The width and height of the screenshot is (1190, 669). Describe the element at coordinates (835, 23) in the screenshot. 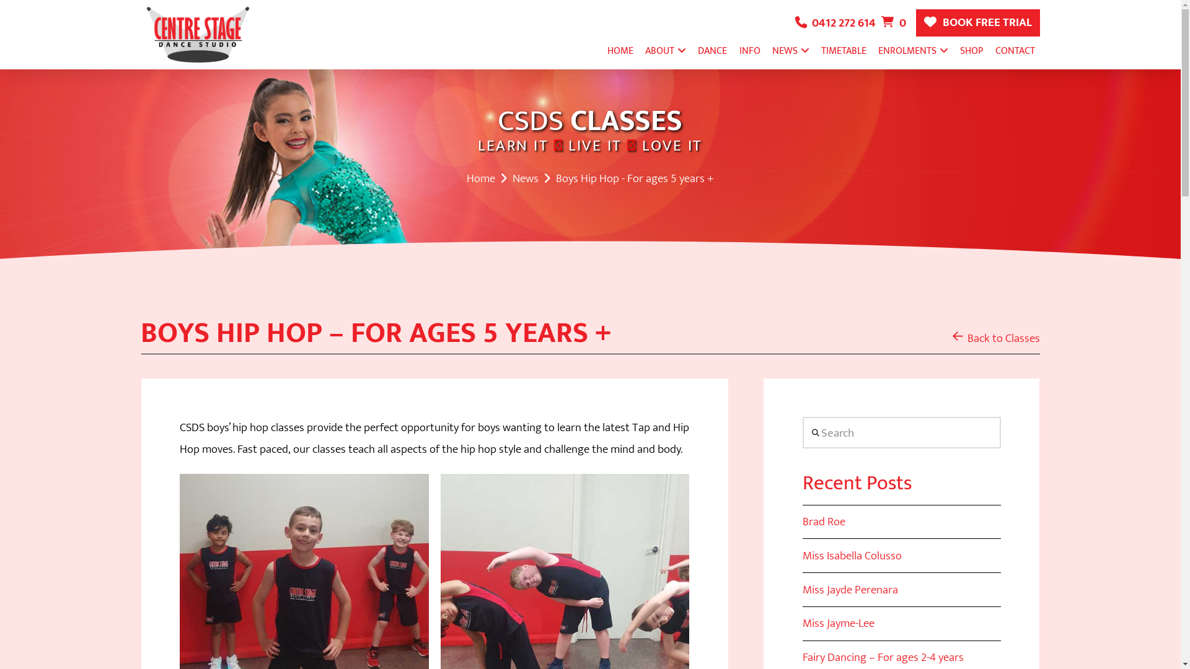

I see `  0412 272 614` at that location.